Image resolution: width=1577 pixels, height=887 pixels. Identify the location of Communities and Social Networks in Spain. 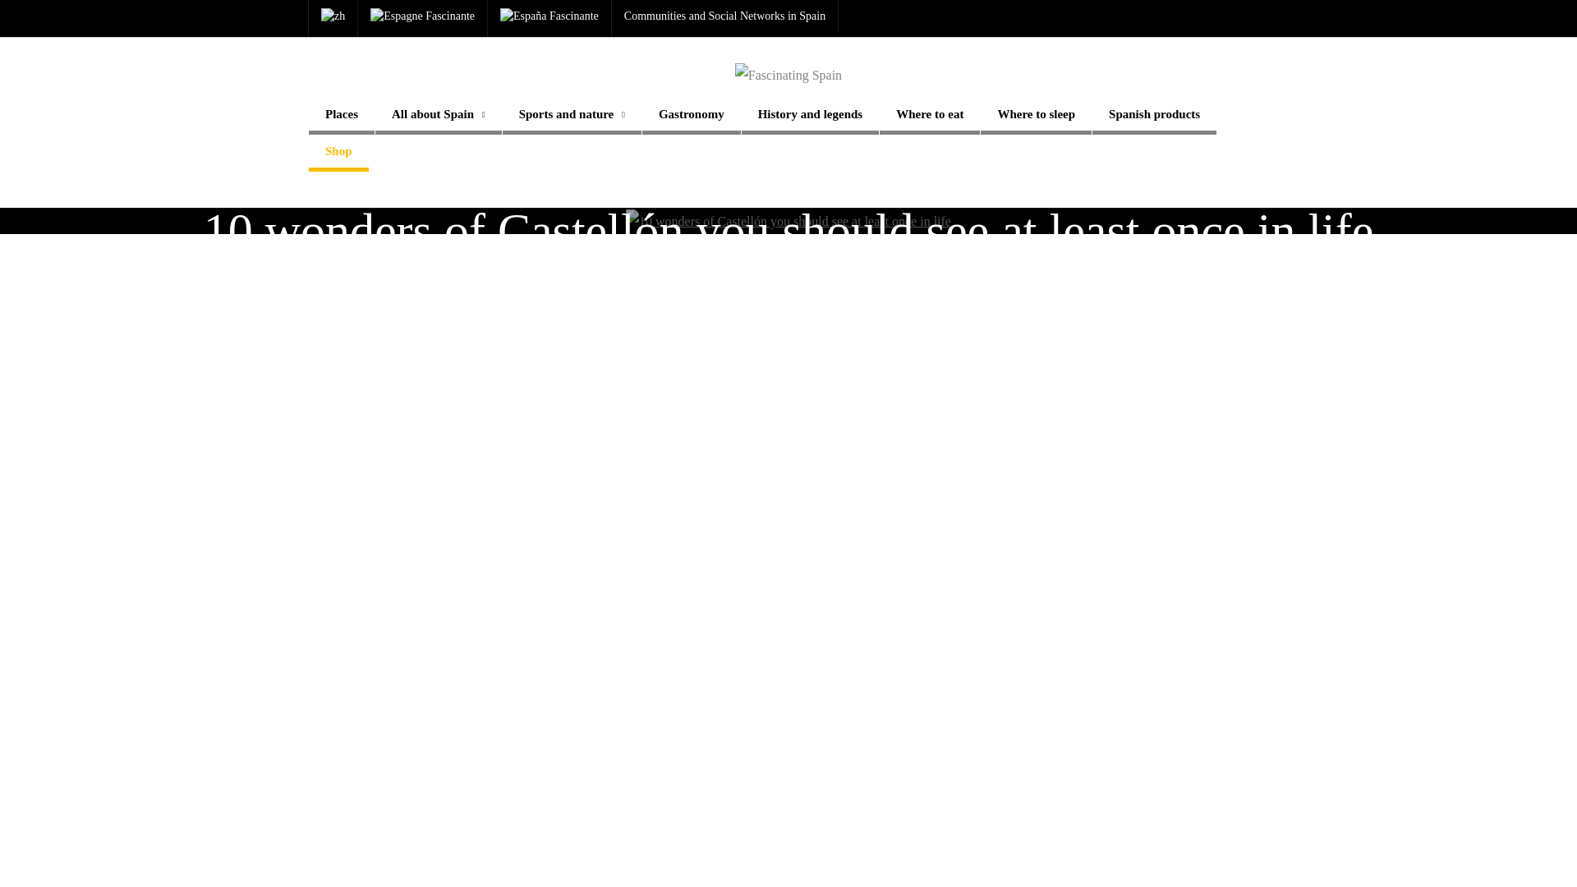
(724, 16).